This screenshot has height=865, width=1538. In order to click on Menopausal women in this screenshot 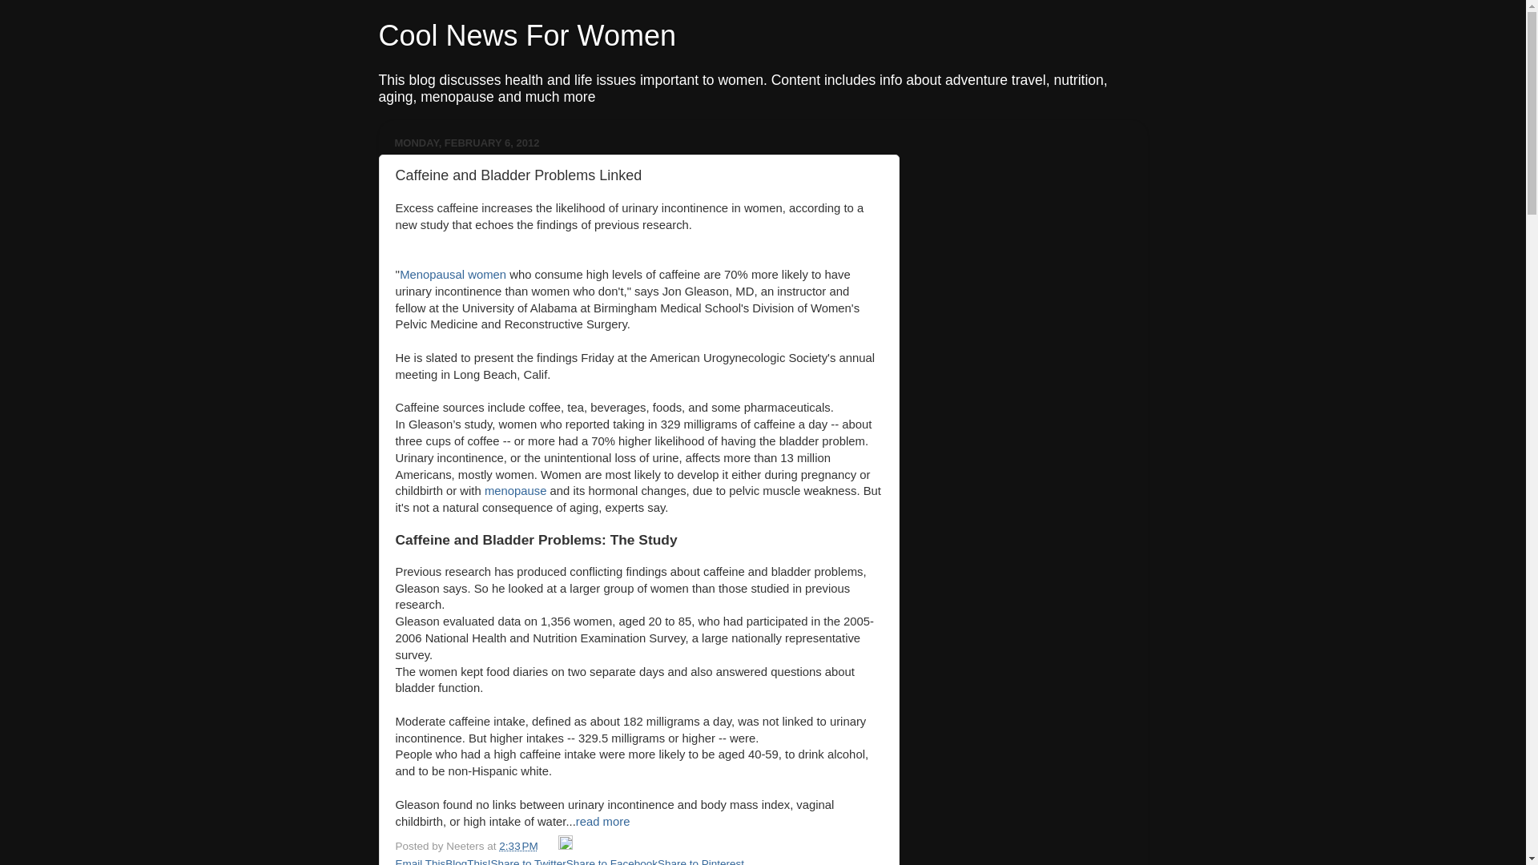, I will do `click(453, 274)`.